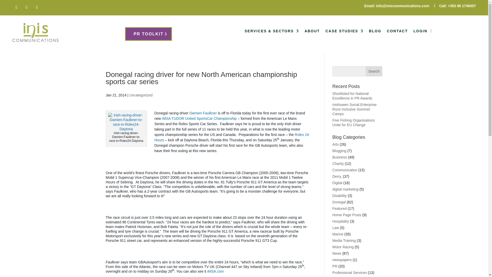  I want to click on Search, so click(374, 71).